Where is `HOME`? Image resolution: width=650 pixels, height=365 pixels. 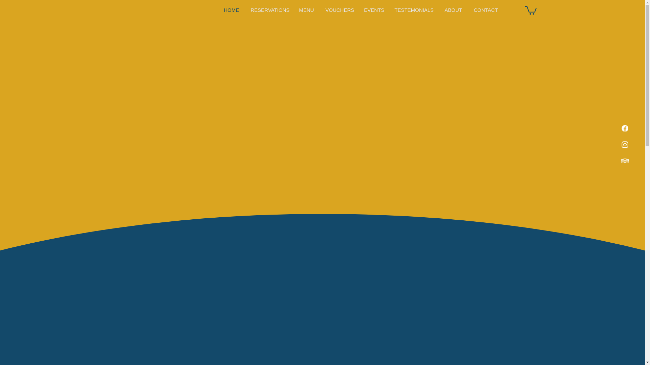 HOME is located at coordinates (232, 9).